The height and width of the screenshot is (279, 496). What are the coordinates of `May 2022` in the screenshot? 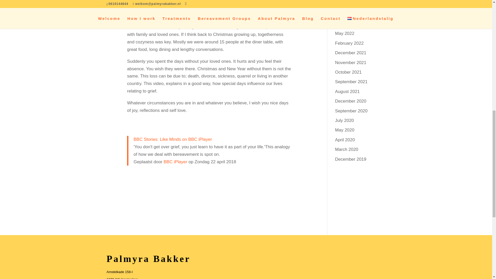 It's located at (345, 33).